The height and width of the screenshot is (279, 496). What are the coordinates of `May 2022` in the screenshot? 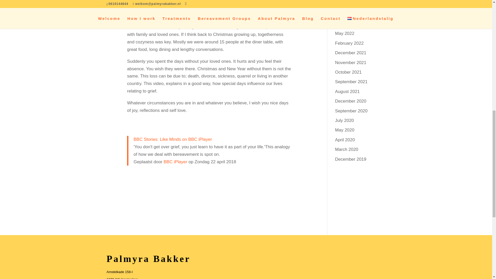 It's located at (345, 33).